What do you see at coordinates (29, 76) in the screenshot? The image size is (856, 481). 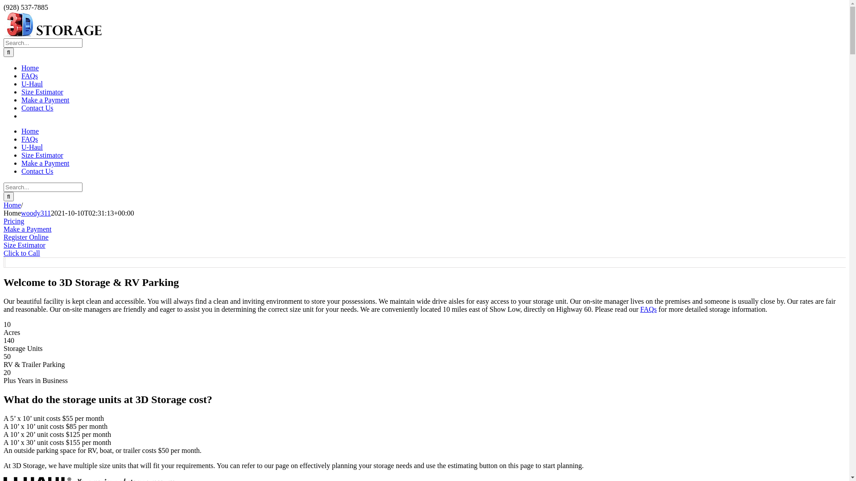 I see `FAQs` at bounding box center [29, 76].